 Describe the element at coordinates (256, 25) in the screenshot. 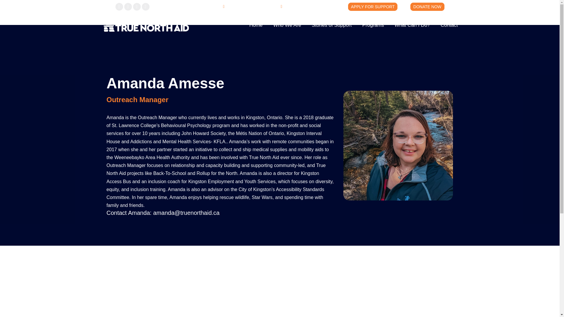

I see `Home` at that location.